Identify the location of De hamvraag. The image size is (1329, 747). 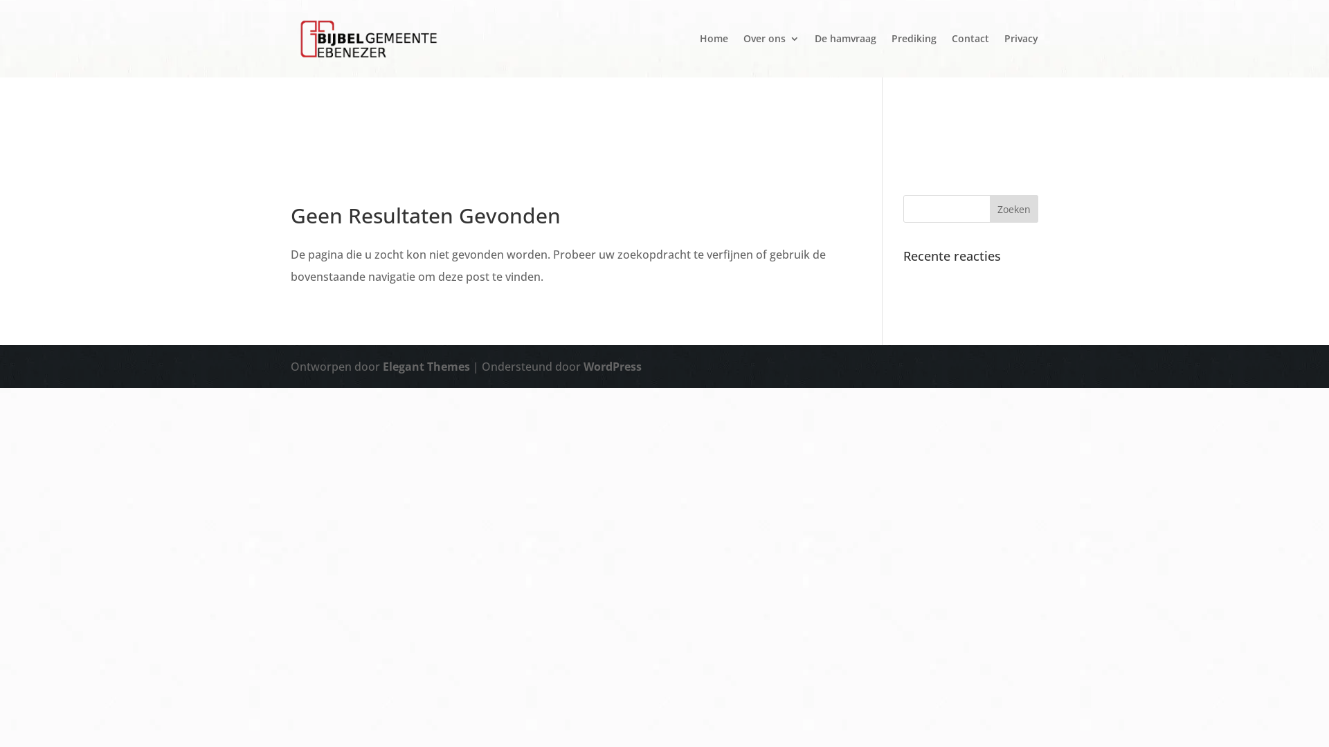
(846, 55).